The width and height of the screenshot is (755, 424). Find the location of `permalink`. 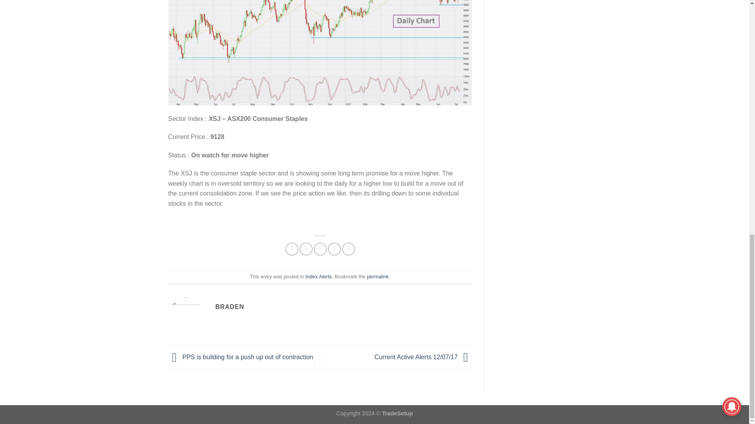

permalink is located at coordinates (377, 276).